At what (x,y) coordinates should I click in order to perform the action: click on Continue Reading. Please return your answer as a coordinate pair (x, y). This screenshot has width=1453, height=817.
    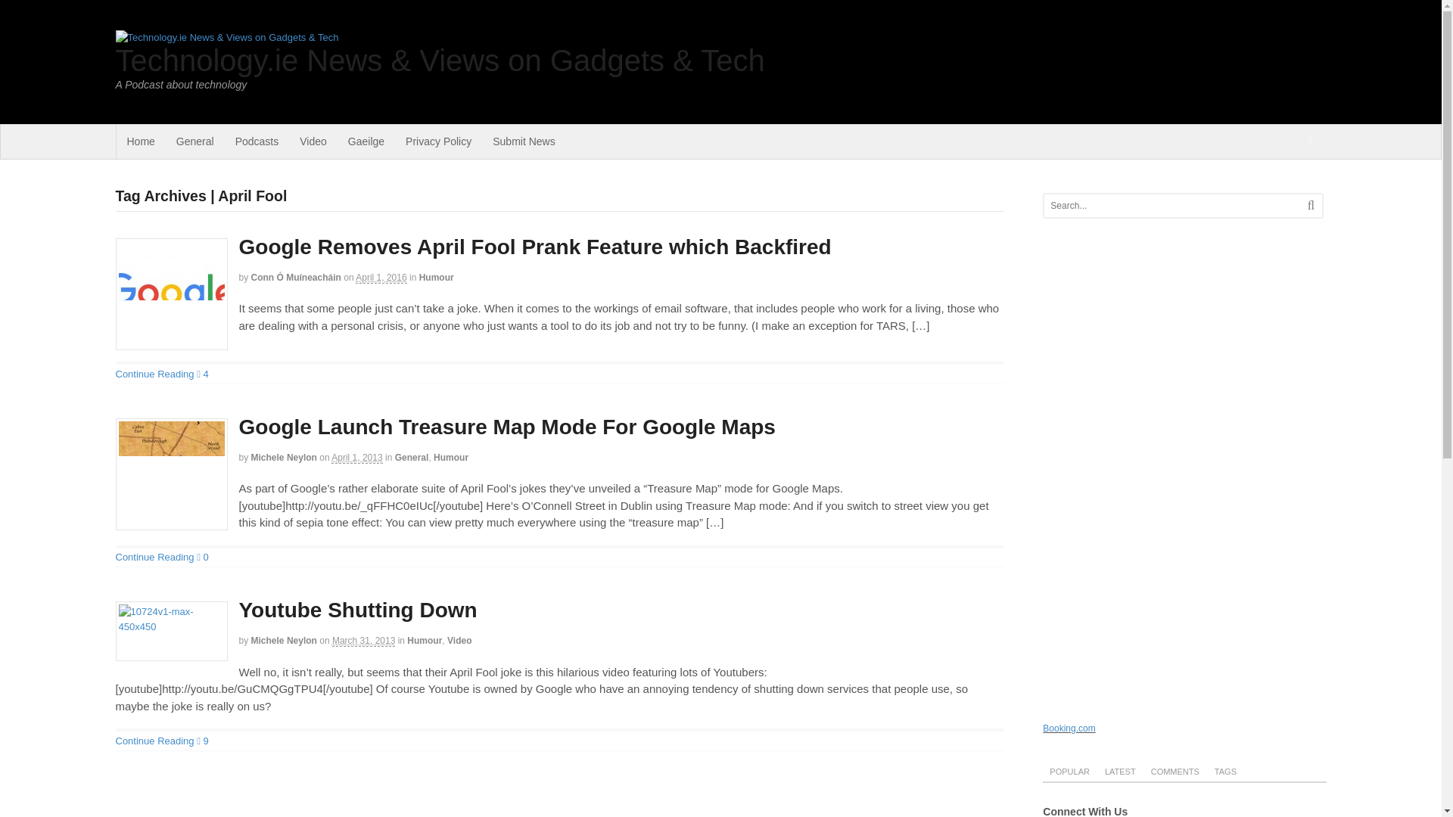
    Looking at the image, I should click on (154, 741).